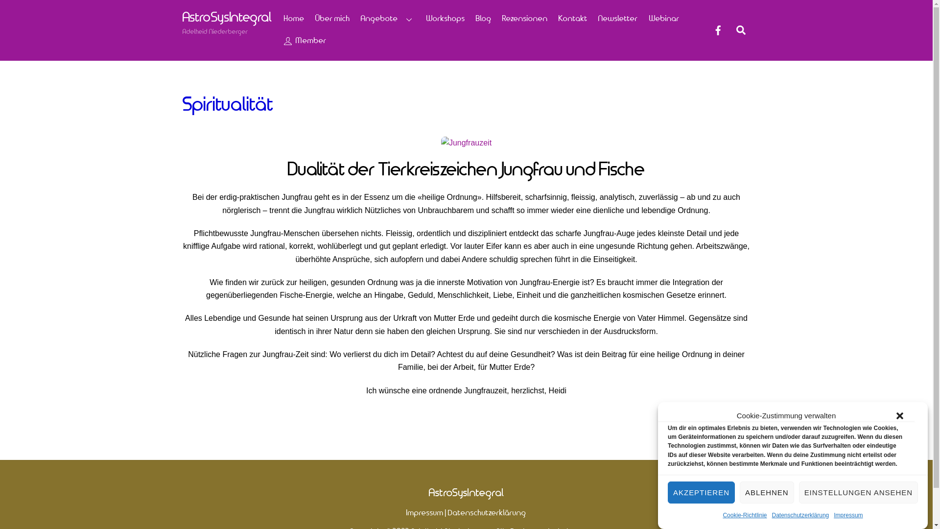 The height and width of the screenshot is (529, 940). I want to click on Impressum, so click(848, 515).